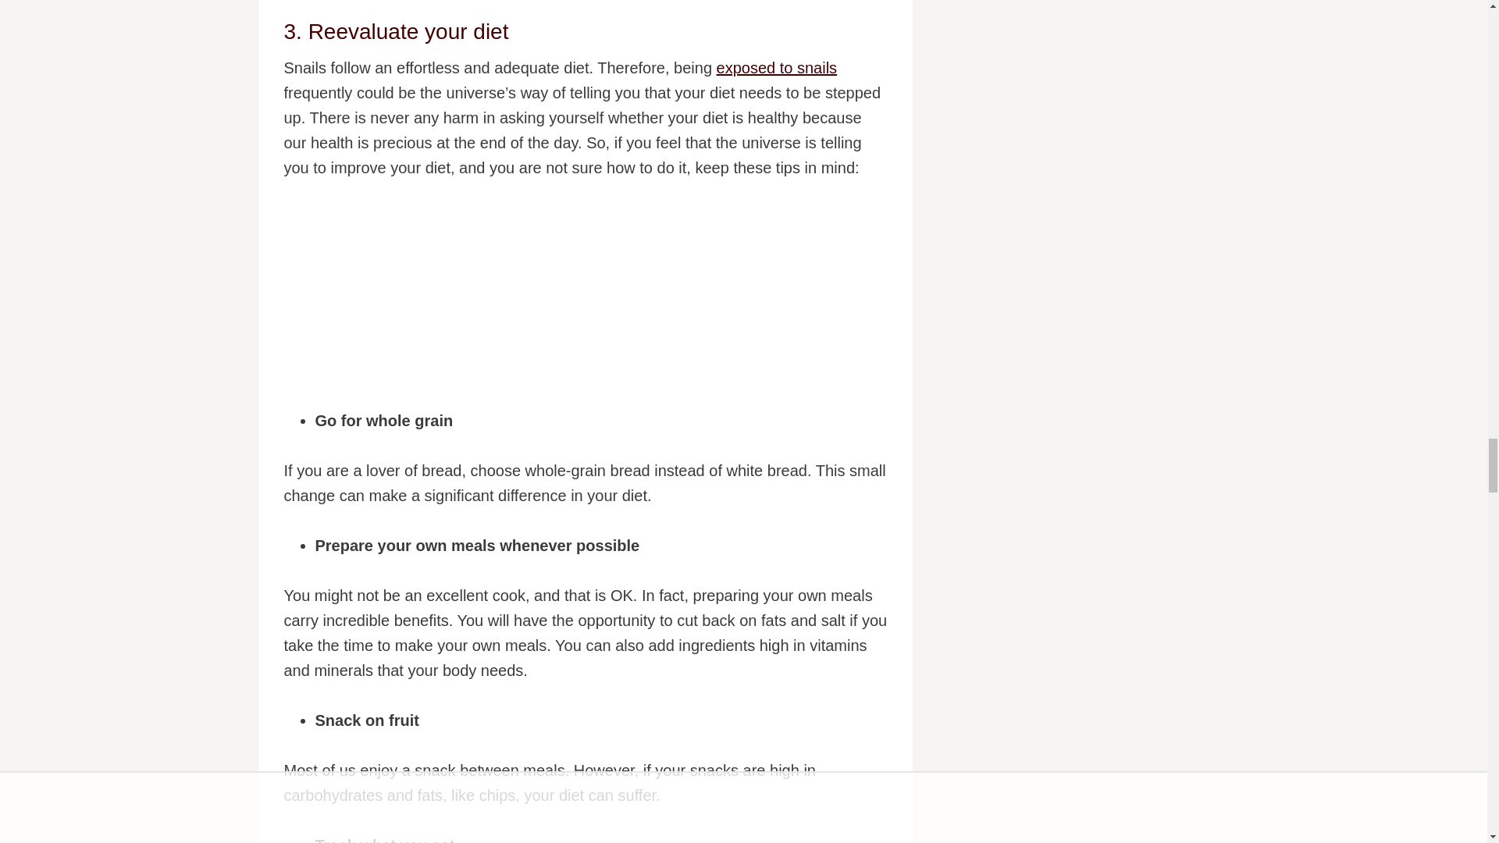  What do you see at coordinates (777, 67) in the screenshot?
I see `exposed to snails` at bounding box center [777, 67].